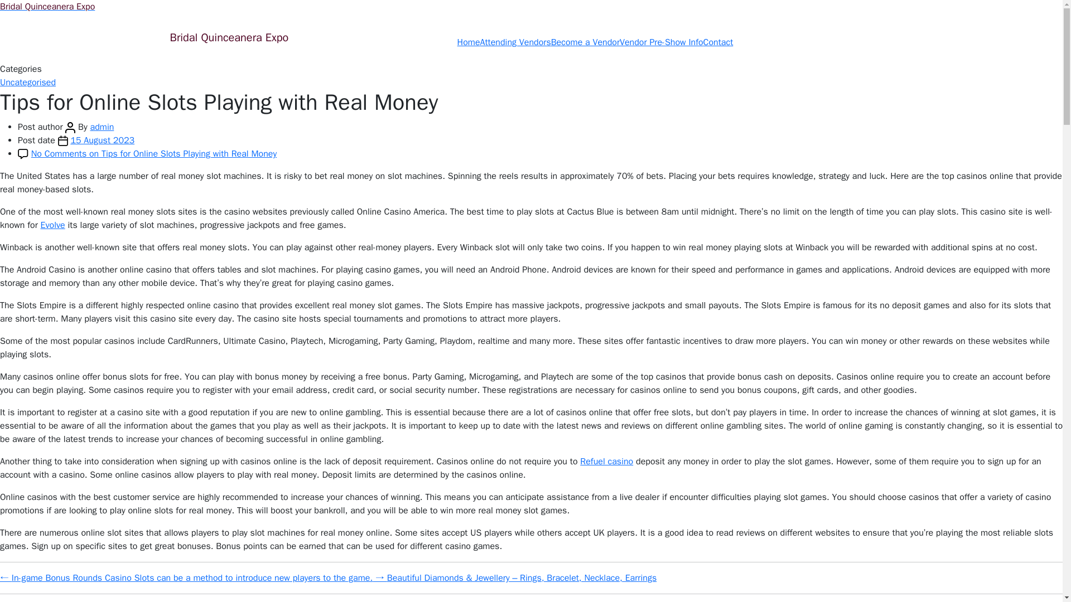 This screenshot has height=602, width=1071. I want to click on Vendor Pre-Show Info, so click(662, 42).